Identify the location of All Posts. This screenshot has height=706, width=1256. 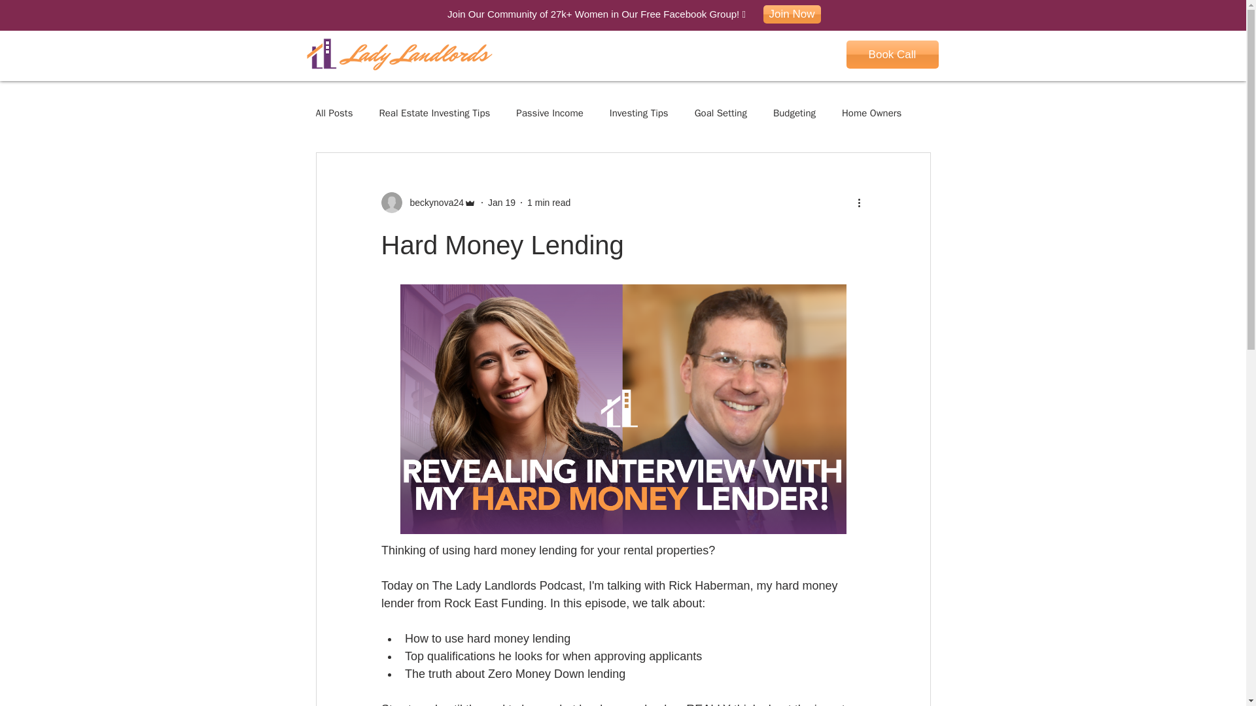
(334, 113).